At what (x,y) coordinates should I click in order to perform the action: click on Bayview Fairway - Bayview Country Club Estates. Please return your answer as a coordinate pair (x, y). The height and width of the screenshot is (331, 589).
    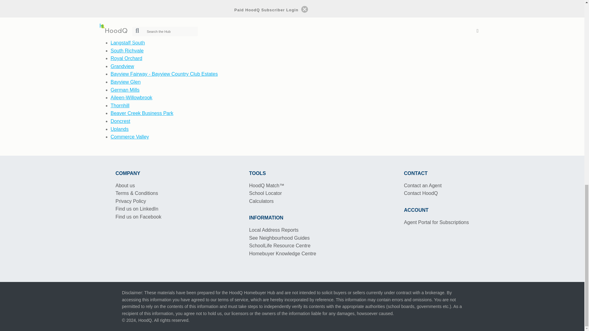
    Looking at the image, I should click on (164, 74).